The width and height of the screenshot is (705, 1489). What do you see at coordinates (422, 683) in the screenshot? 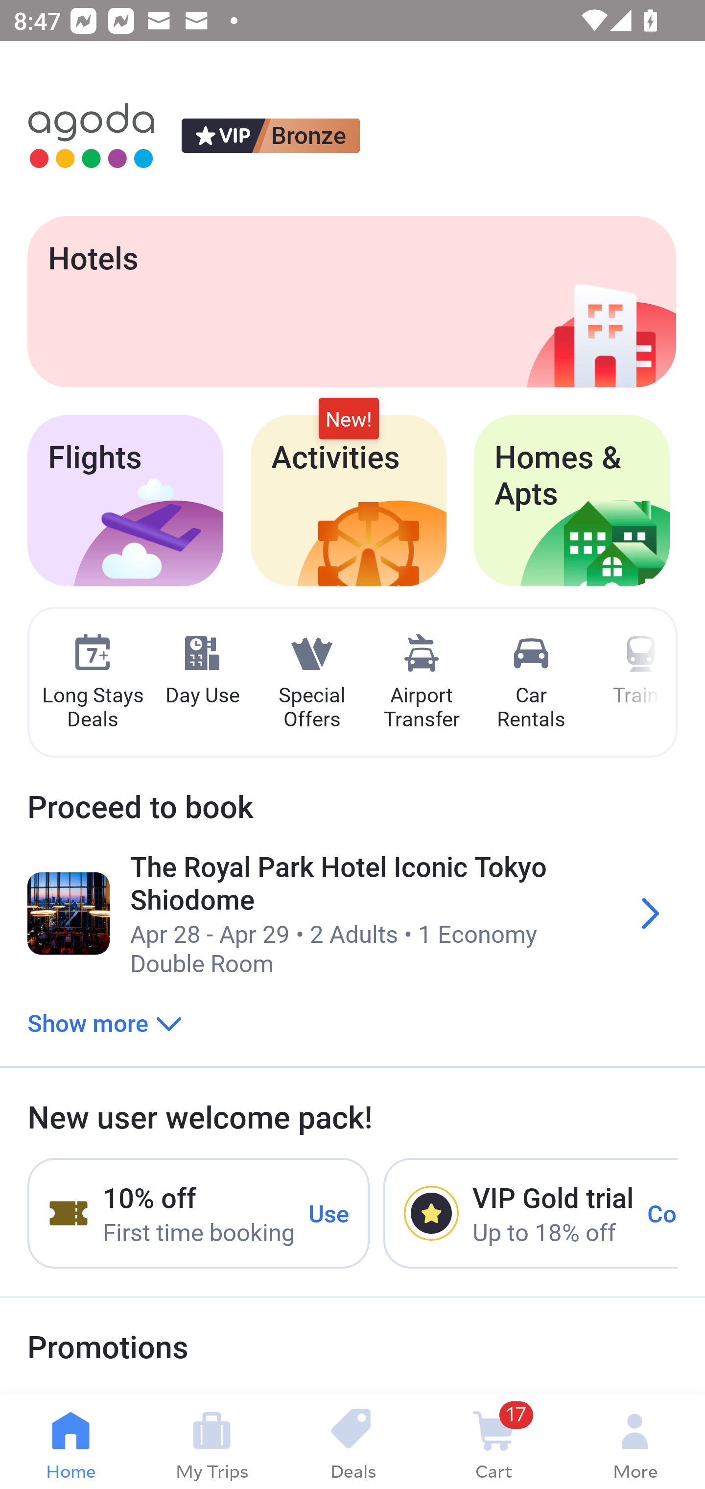
I see `Airport Transfer` at bounding box center [422, 683].